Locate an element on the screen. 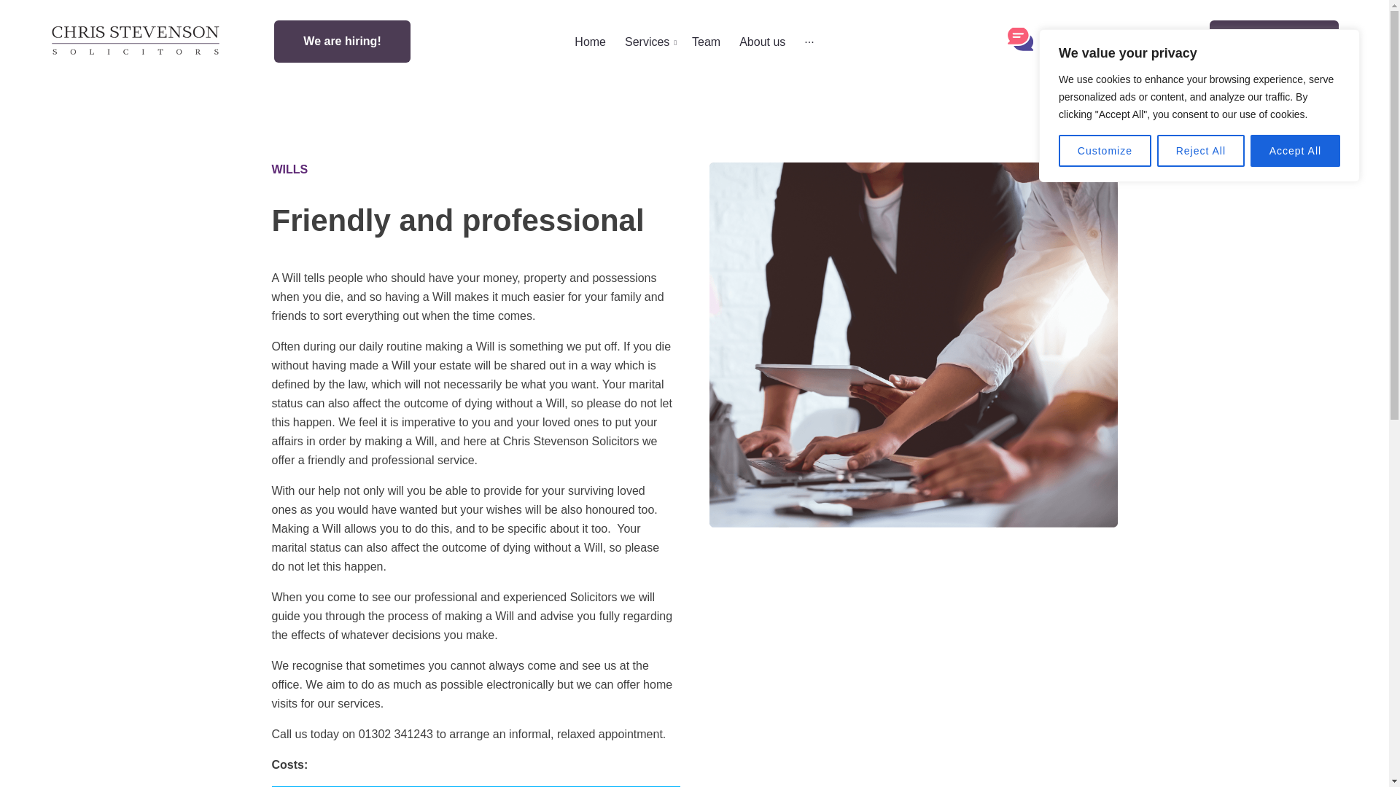 Image resolution: width=1400 pixels, height=787 pixels. Team is located at coordinates (706, 41).